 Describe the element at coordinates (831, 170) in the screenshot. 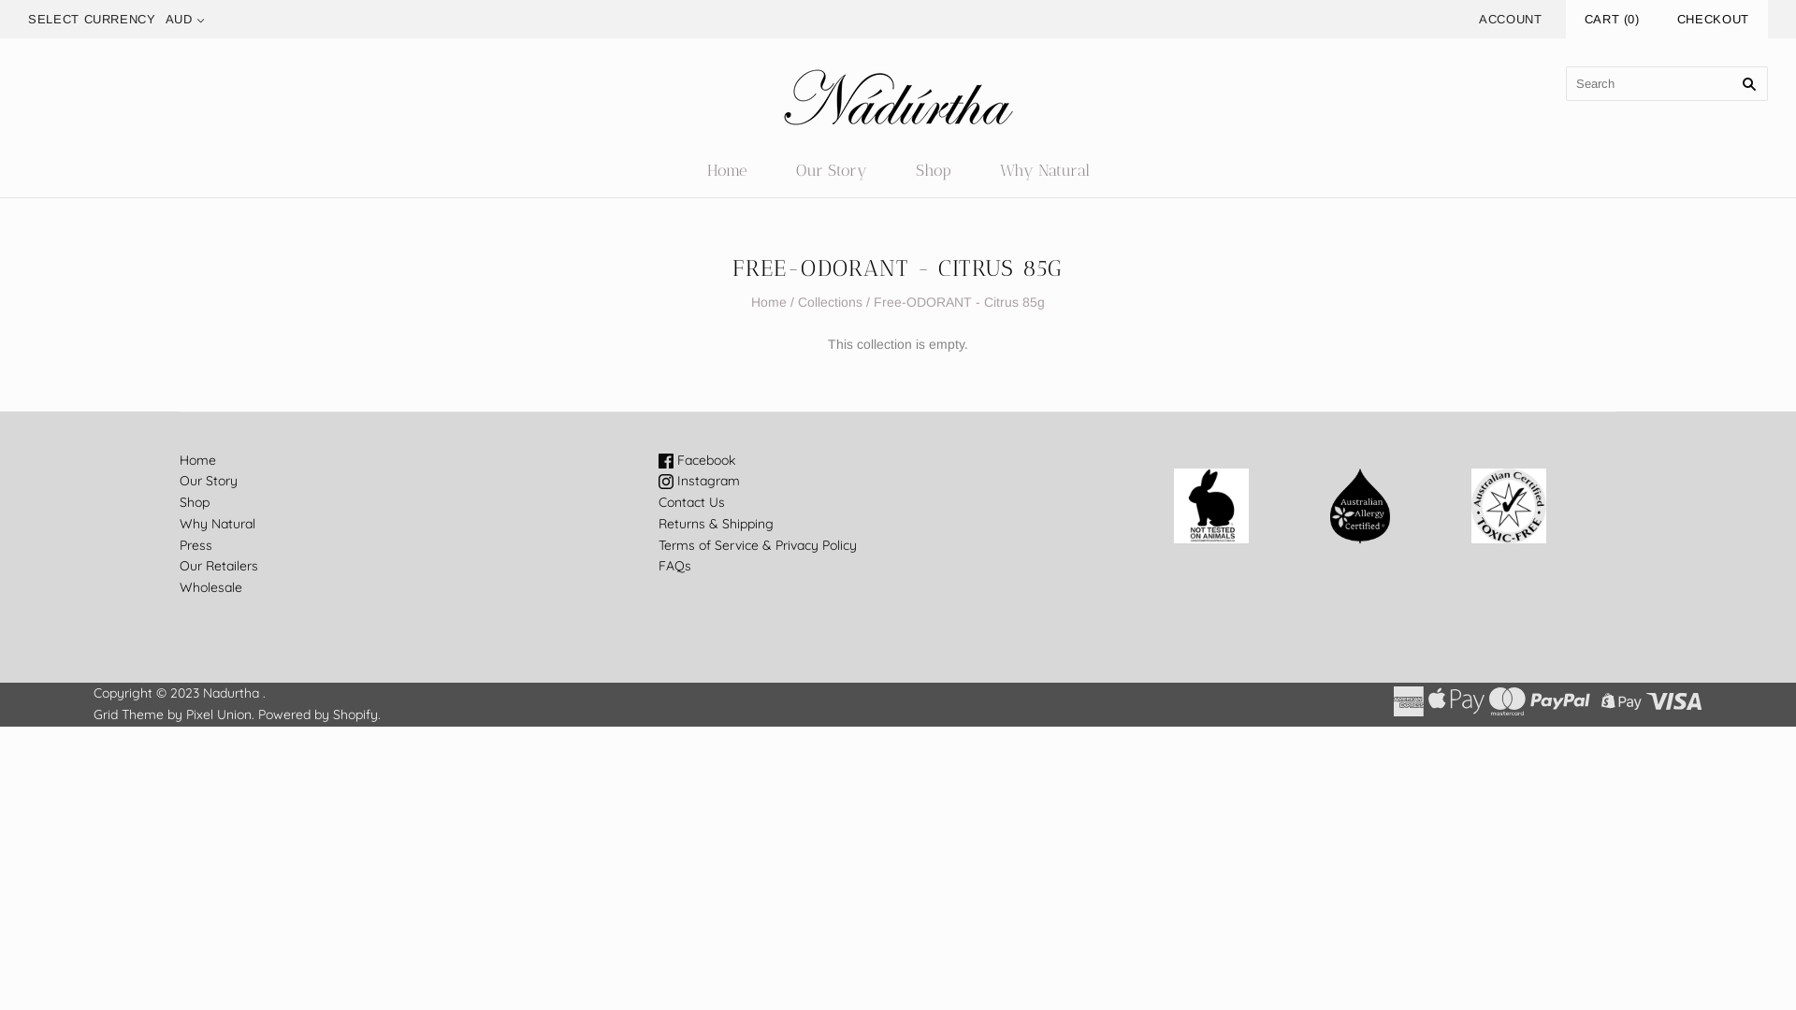

I see `Our Story` at that location.